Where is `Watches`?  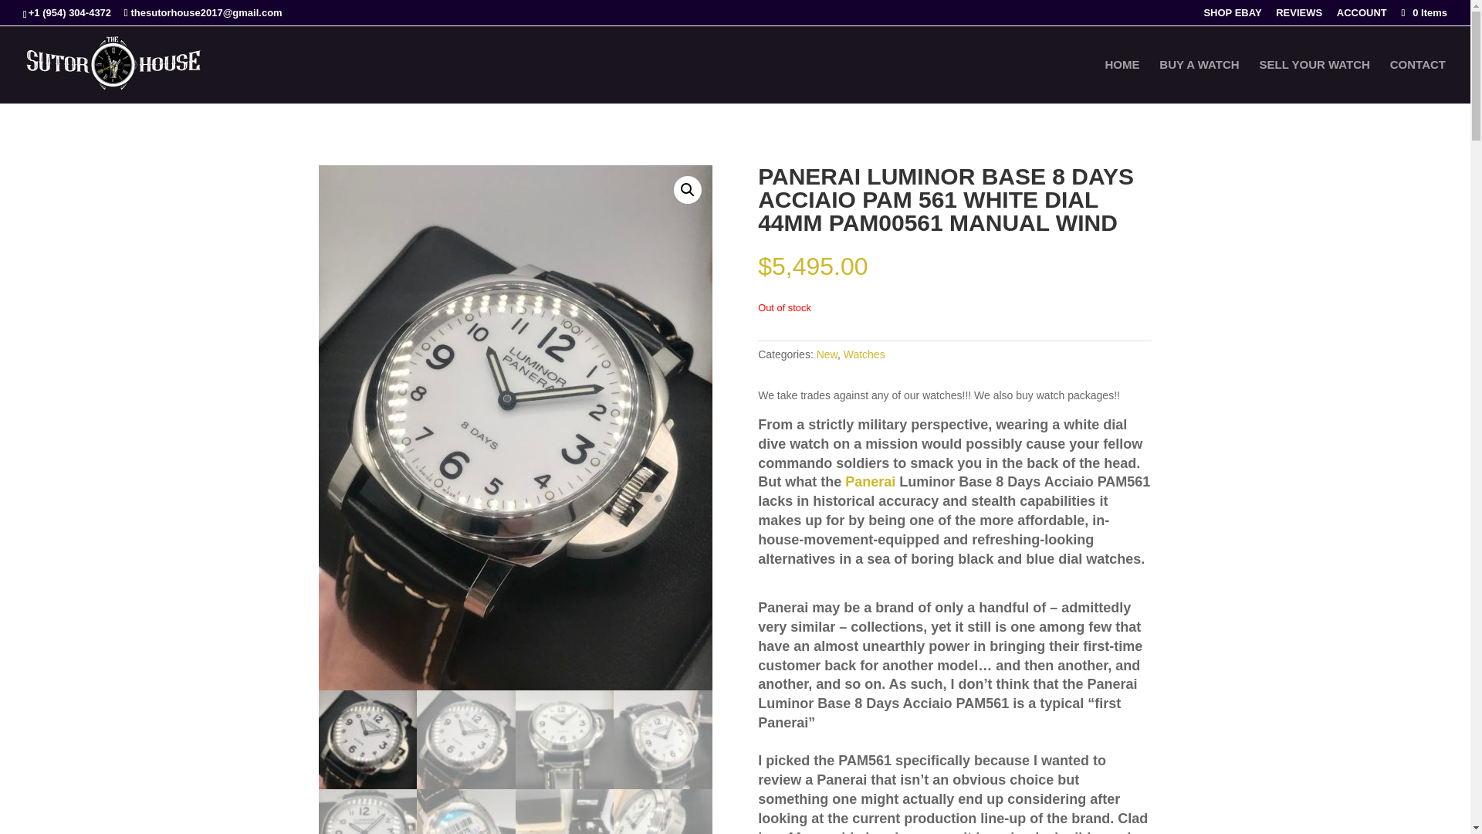
Watches is located at coordinates (864, 354).